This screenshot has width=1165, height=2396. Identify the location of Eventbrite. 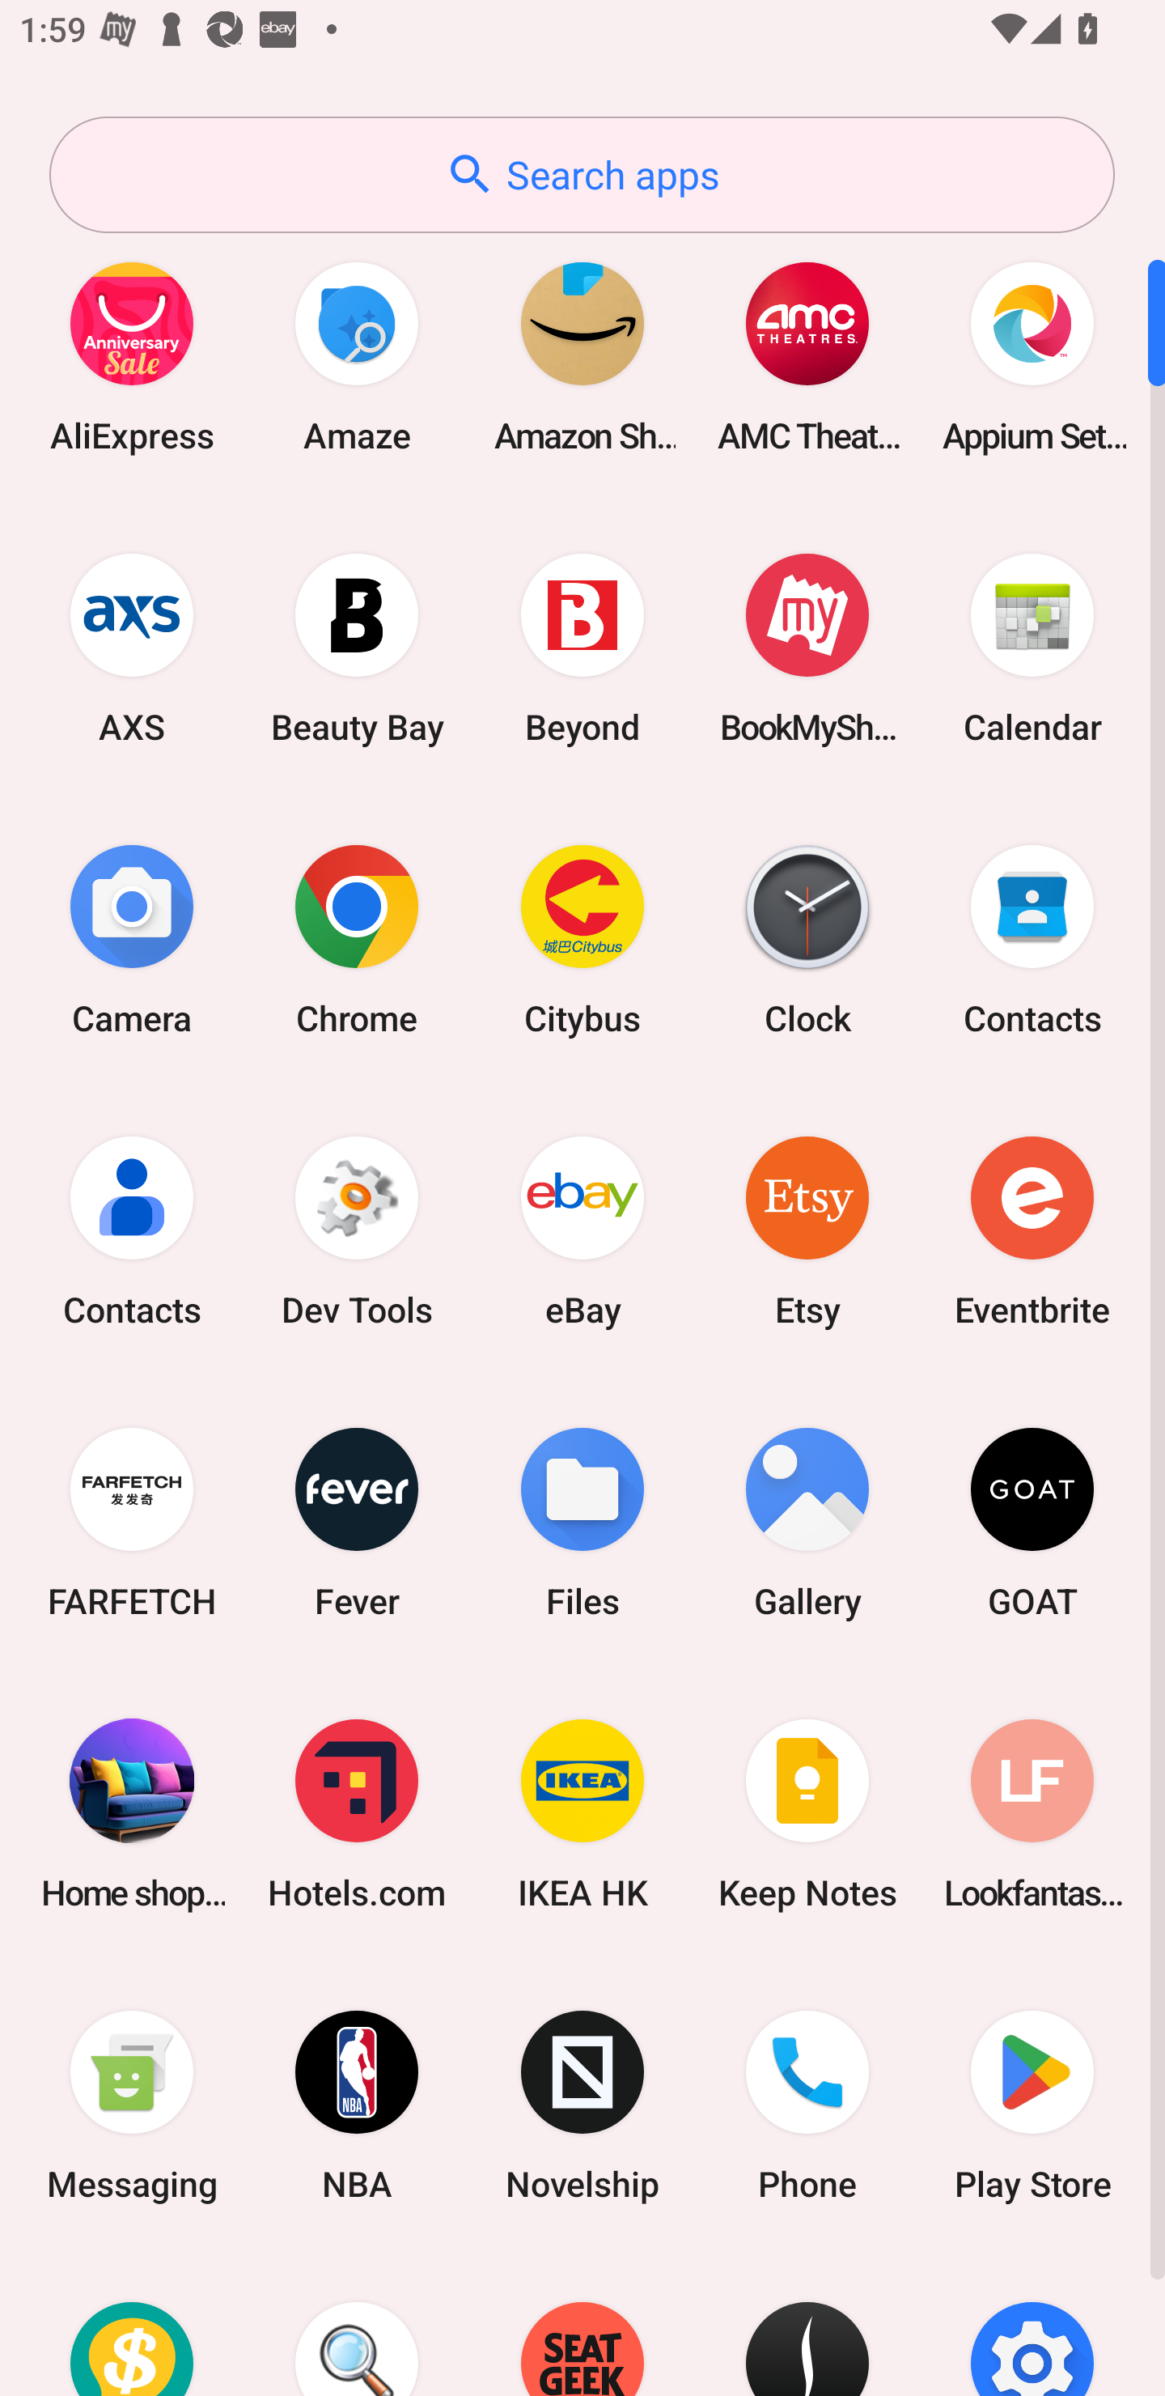
(1032, 1230).